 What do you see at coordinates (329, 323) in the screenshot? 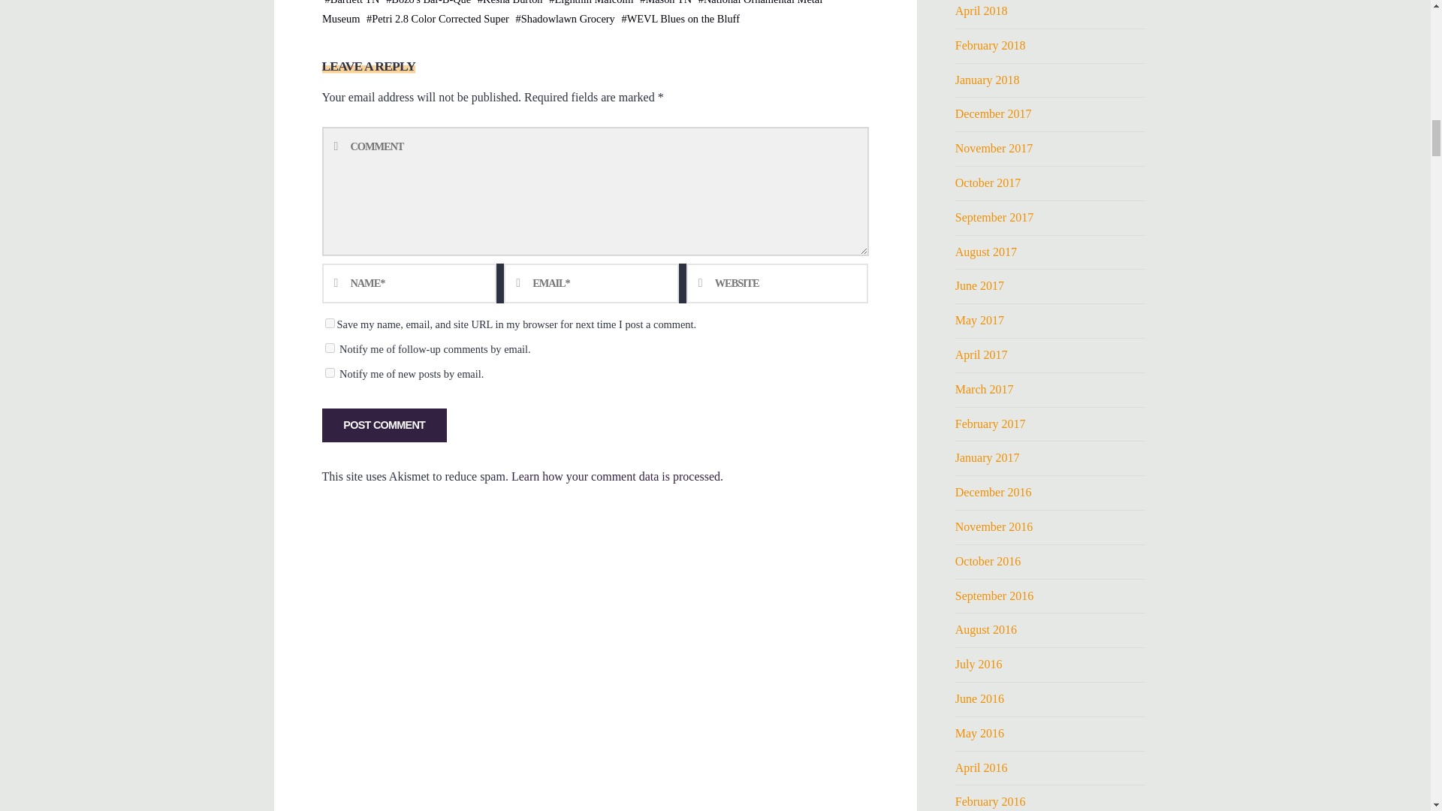
I see `yes` at bounding box center [329, 323].